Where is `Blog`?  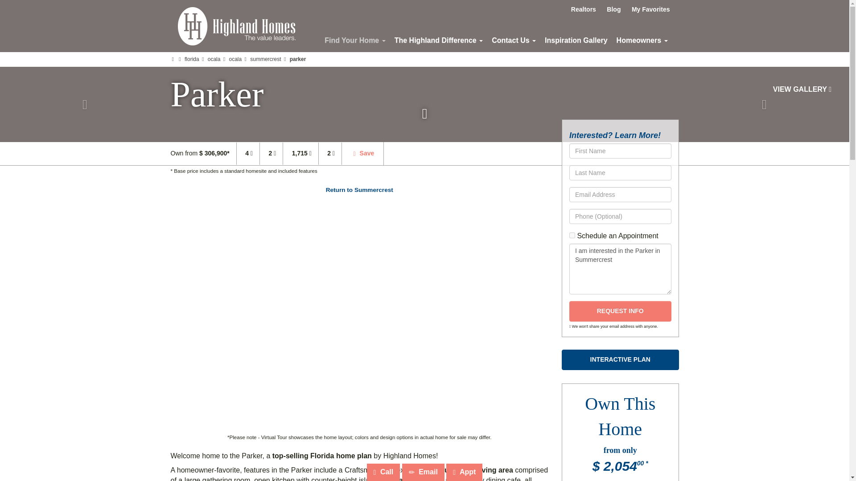
Blog is located at coordinates (613, 9).